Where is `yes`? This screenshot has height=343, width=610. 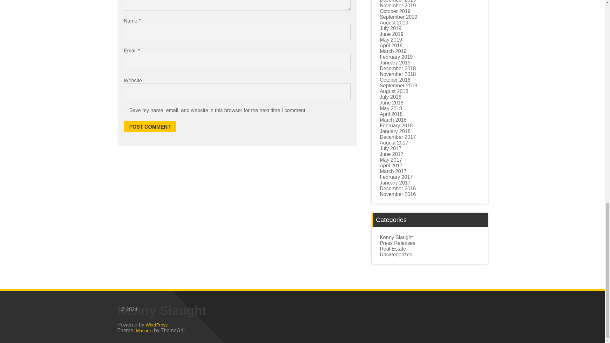 yes is located at coordinates (126, 110).